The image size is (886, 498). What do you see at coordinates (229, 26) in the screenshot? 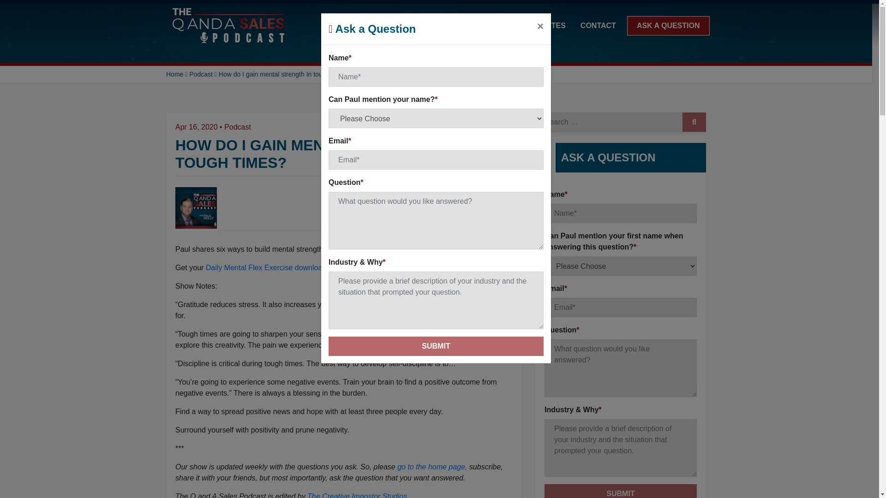
I see `Q and A Sales Podcast` at bounding box center [229, 26].